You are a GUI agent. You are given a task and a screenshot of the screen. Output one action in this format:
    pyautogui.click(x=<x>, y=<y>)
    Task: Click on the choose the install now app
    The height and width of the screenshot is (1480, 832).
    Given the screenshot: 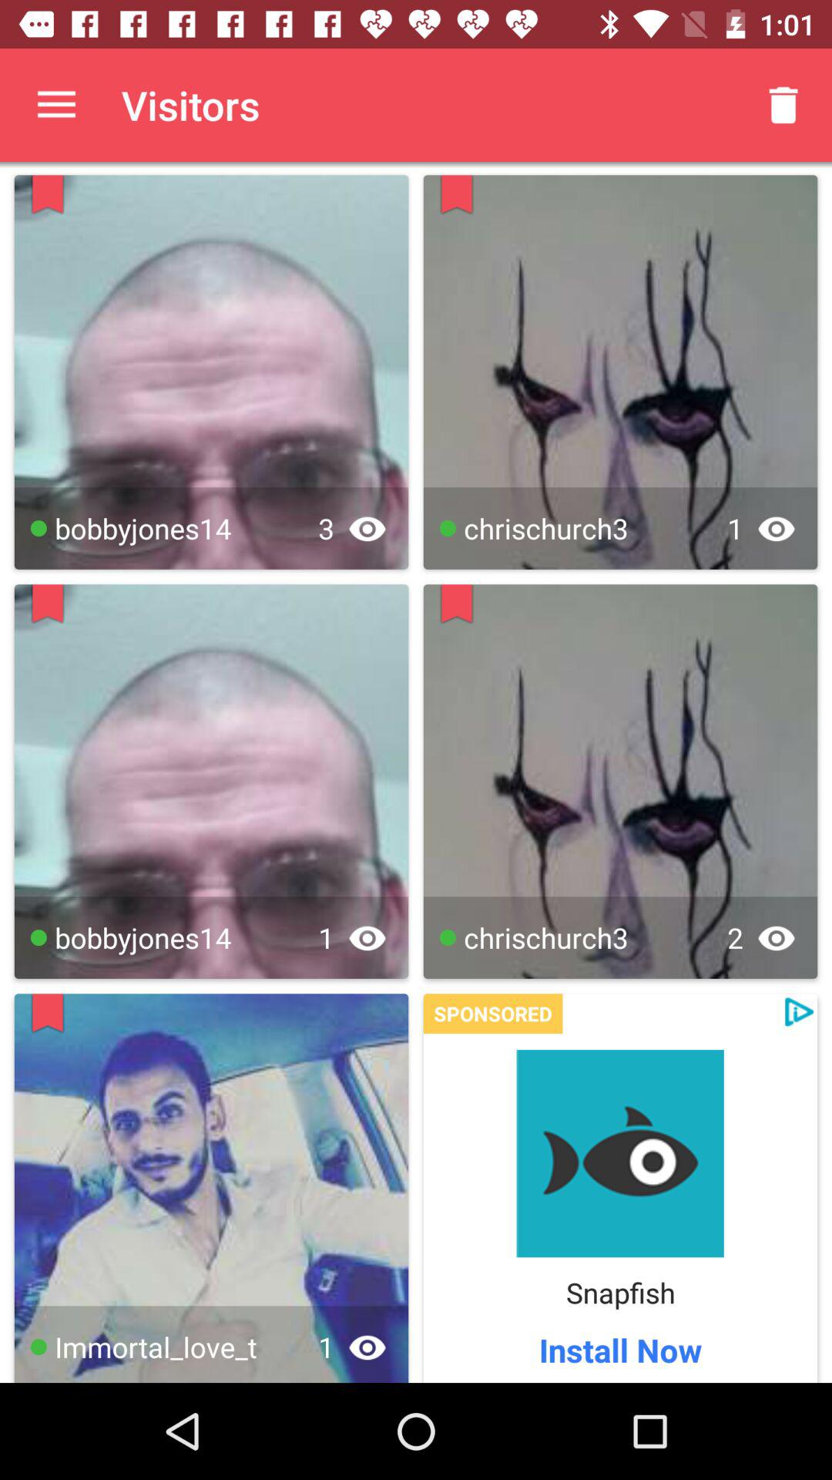 What is the action you would take?
    pyautogui.click(x=620, y=1349)
    